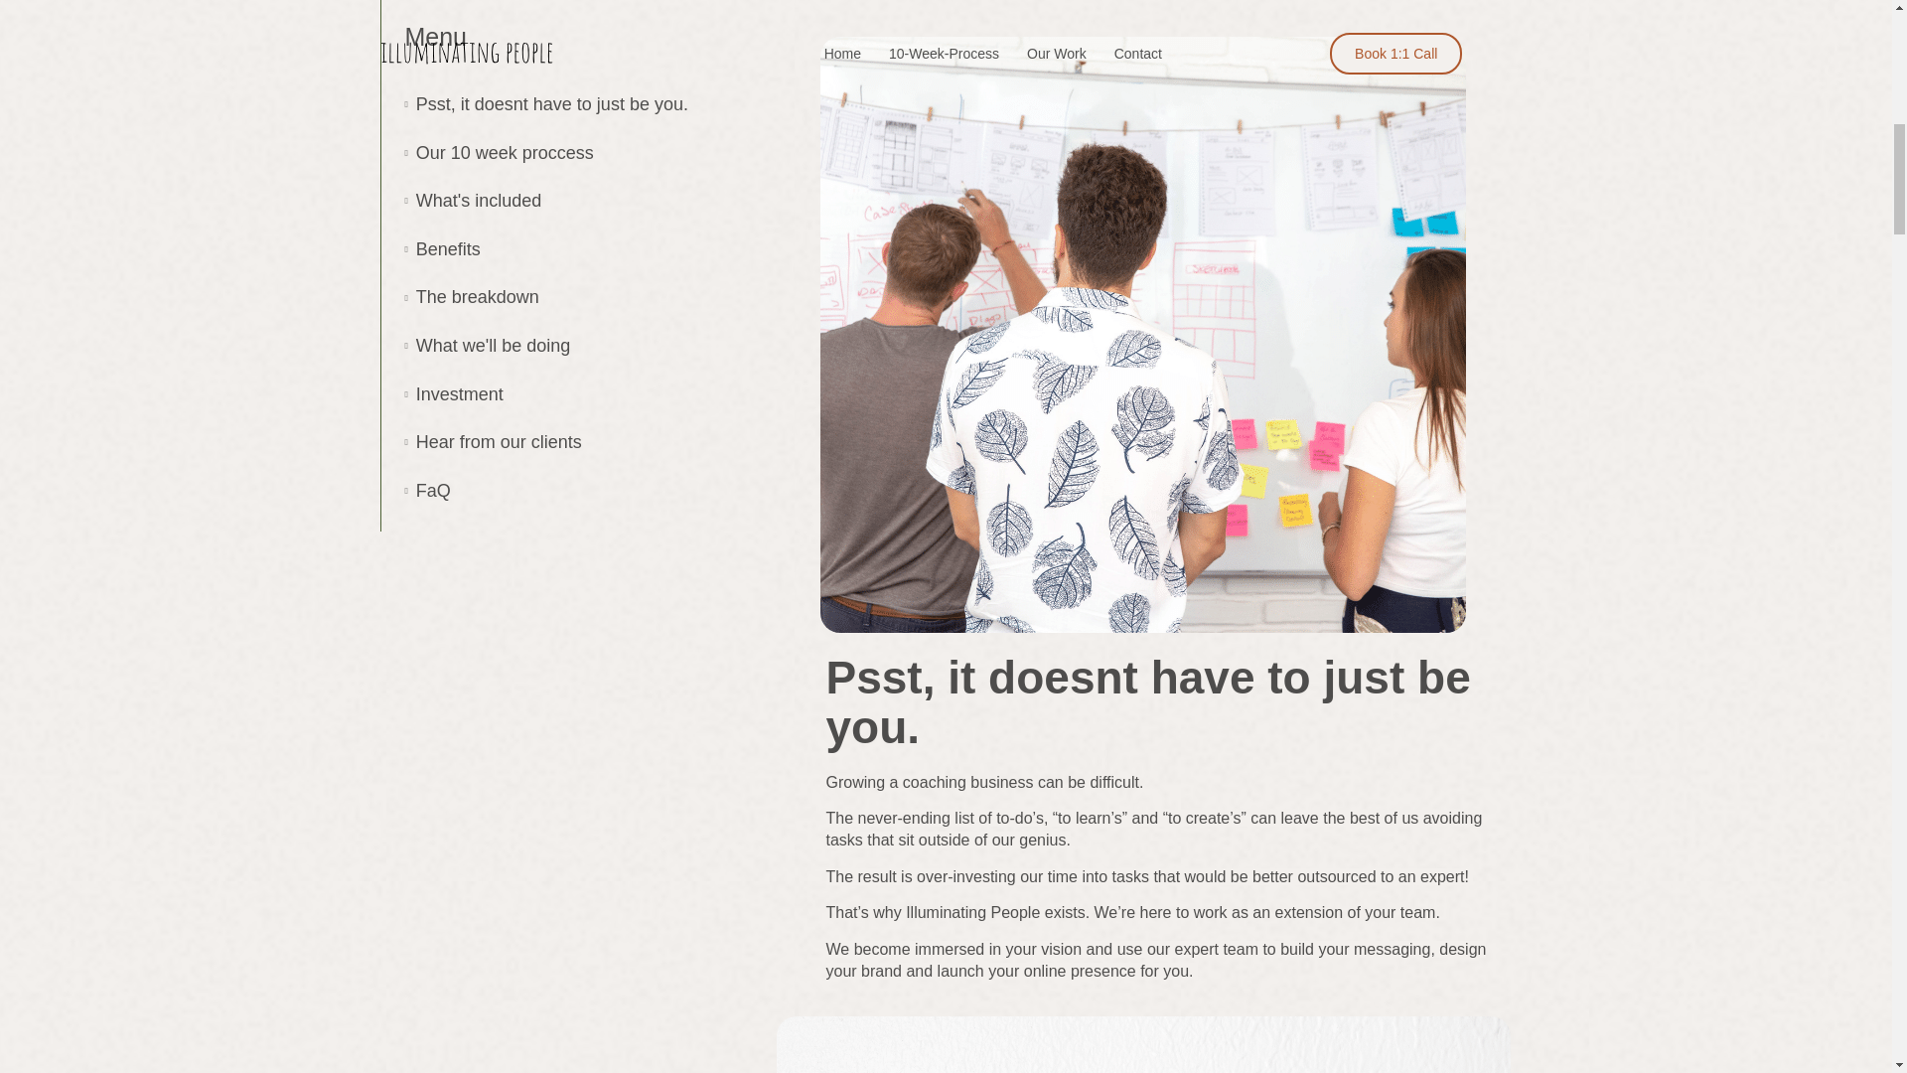 Image resolution: width=1907 pixels, height=1073 pixels. What do you see at coordinates (477, 297) in the screenshot?
I see `The breakdown` at bounding box center [477, 297].